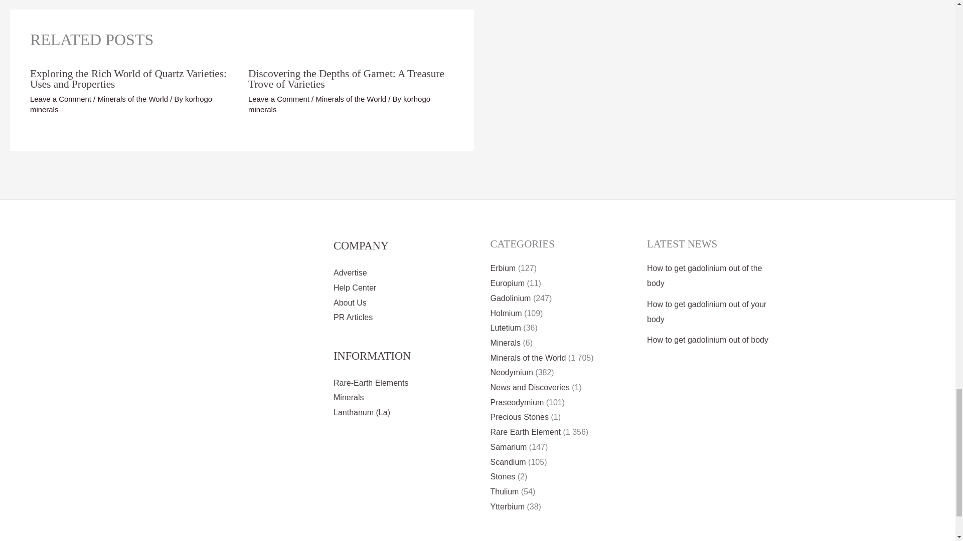 The height and width of the screenshot is (541, 963). What do you see at coordinates (279, 99) in the screenshot?
I see `Leave a Comment` at bounding box center [279, 99].